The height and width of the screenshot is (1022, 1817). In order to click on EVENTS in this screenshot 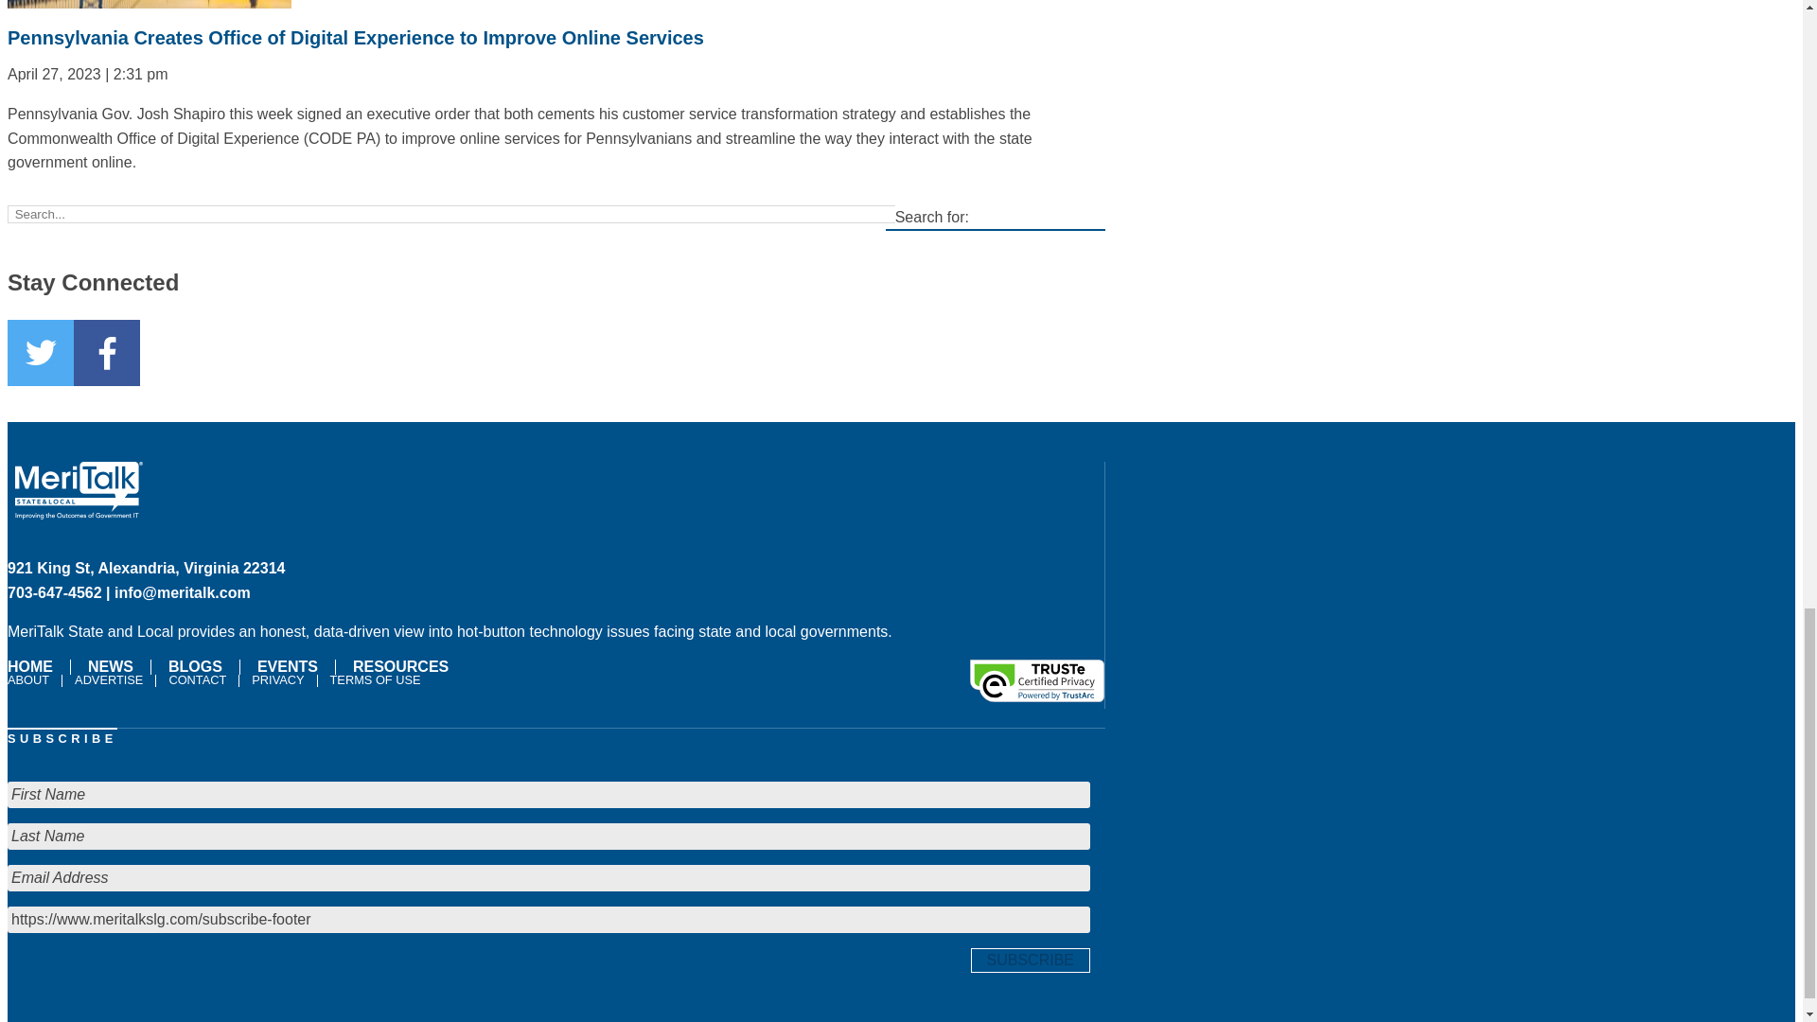, I will do `click(287, 666)`.